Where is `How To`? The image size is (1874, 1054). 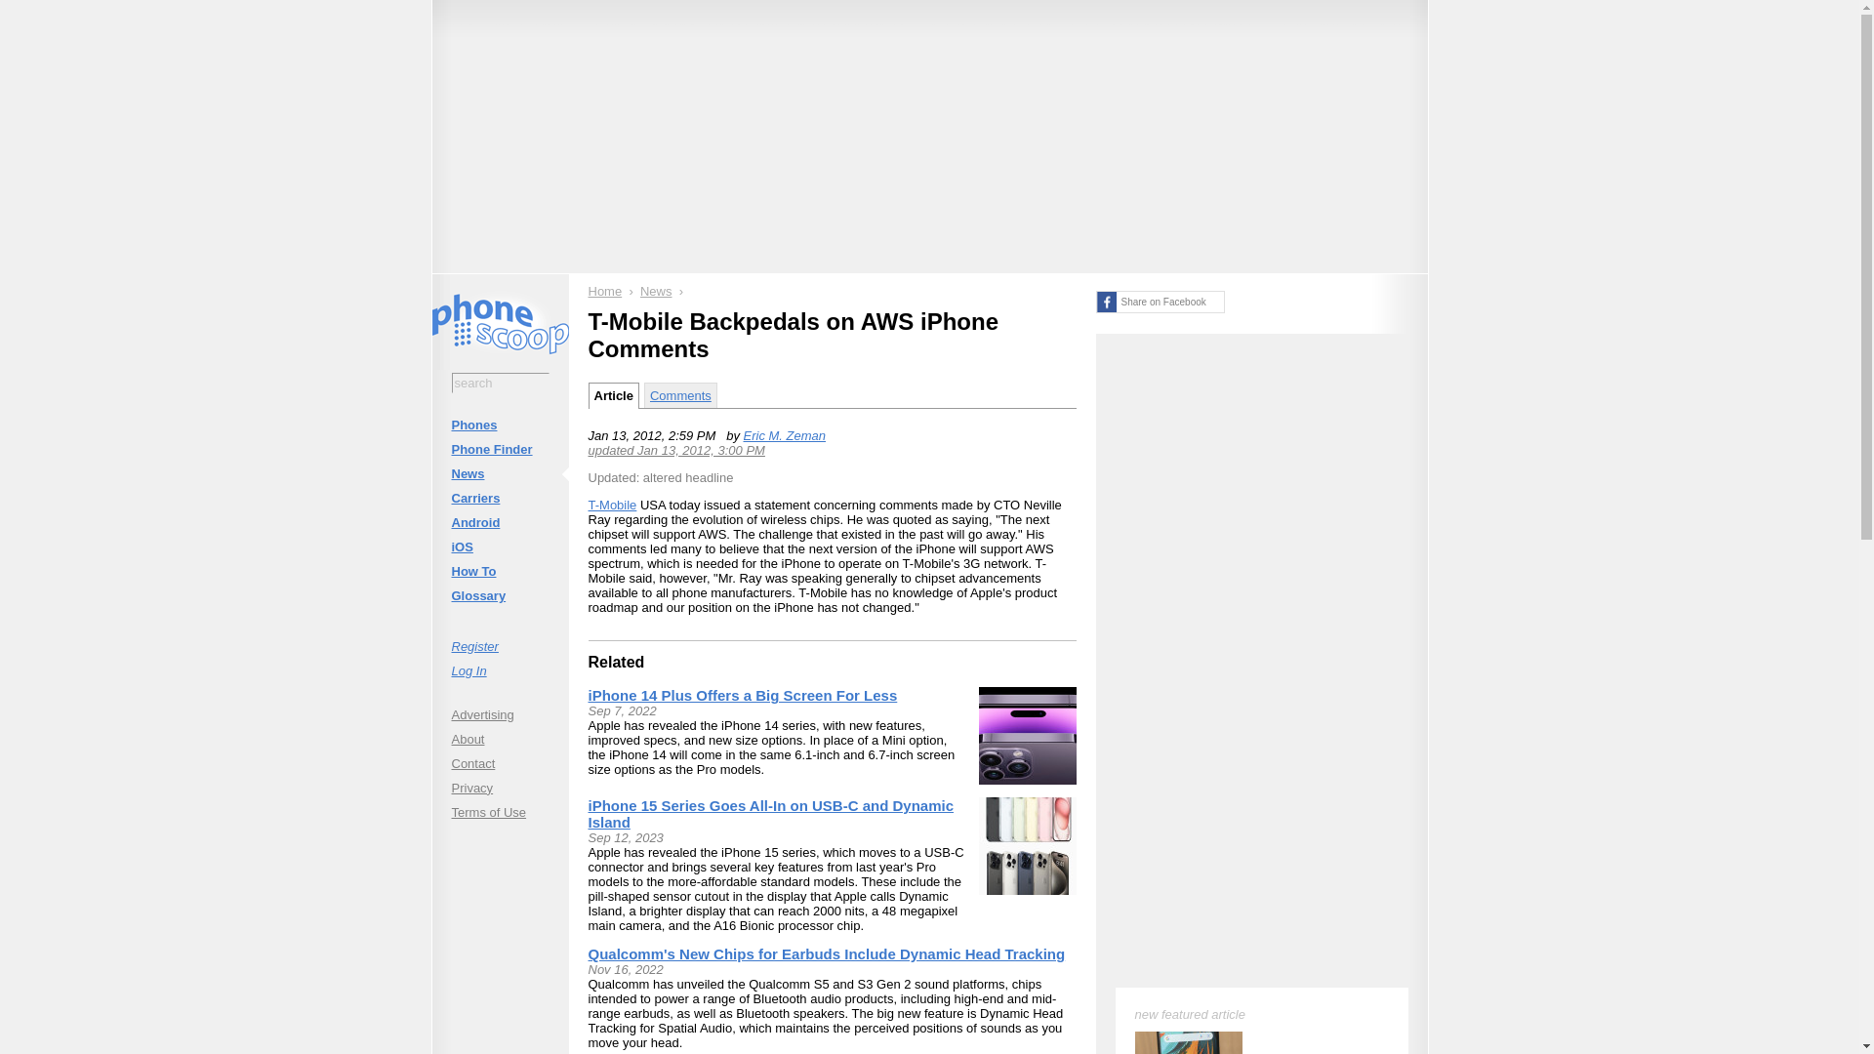 How To is located at coordinates (499, 572).